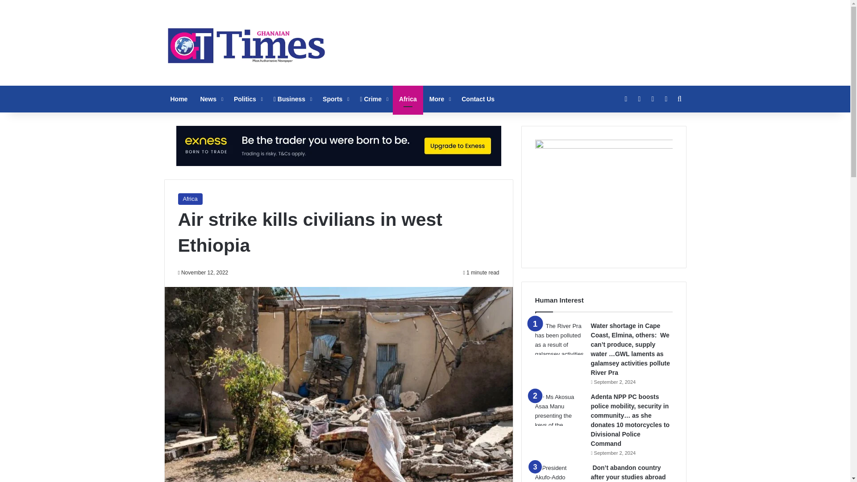 The height and width of the screenshot is (482, 857). I want to click on Ghanaian Times, so click(246, 43).